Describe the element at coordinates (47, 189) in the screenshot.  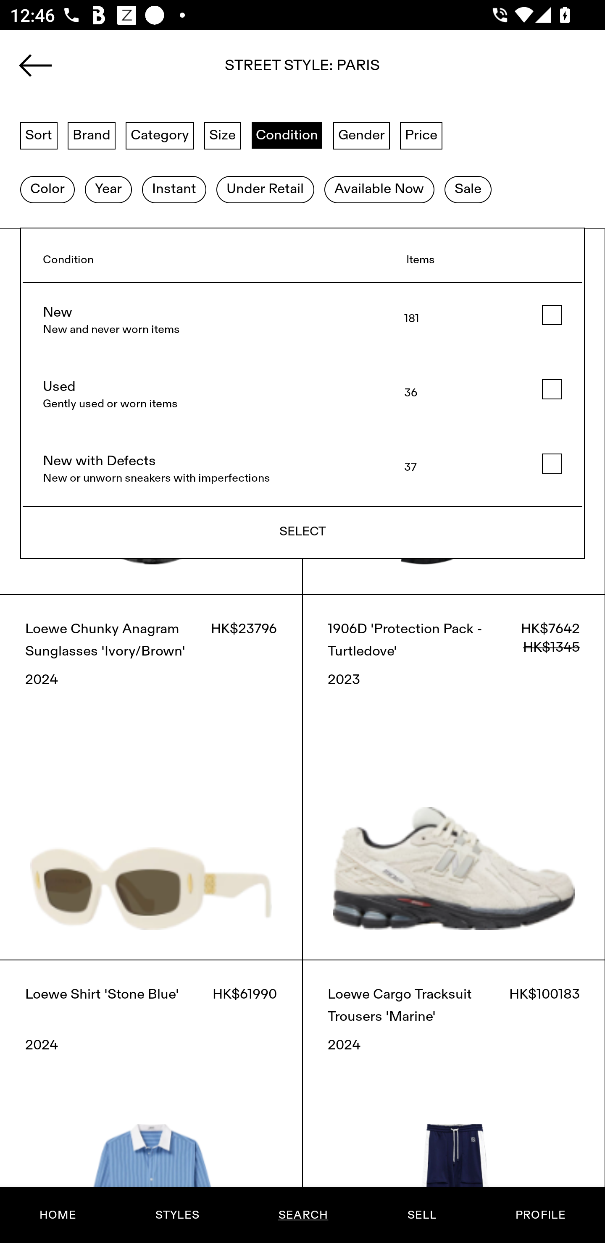
I see `Color` at that location.